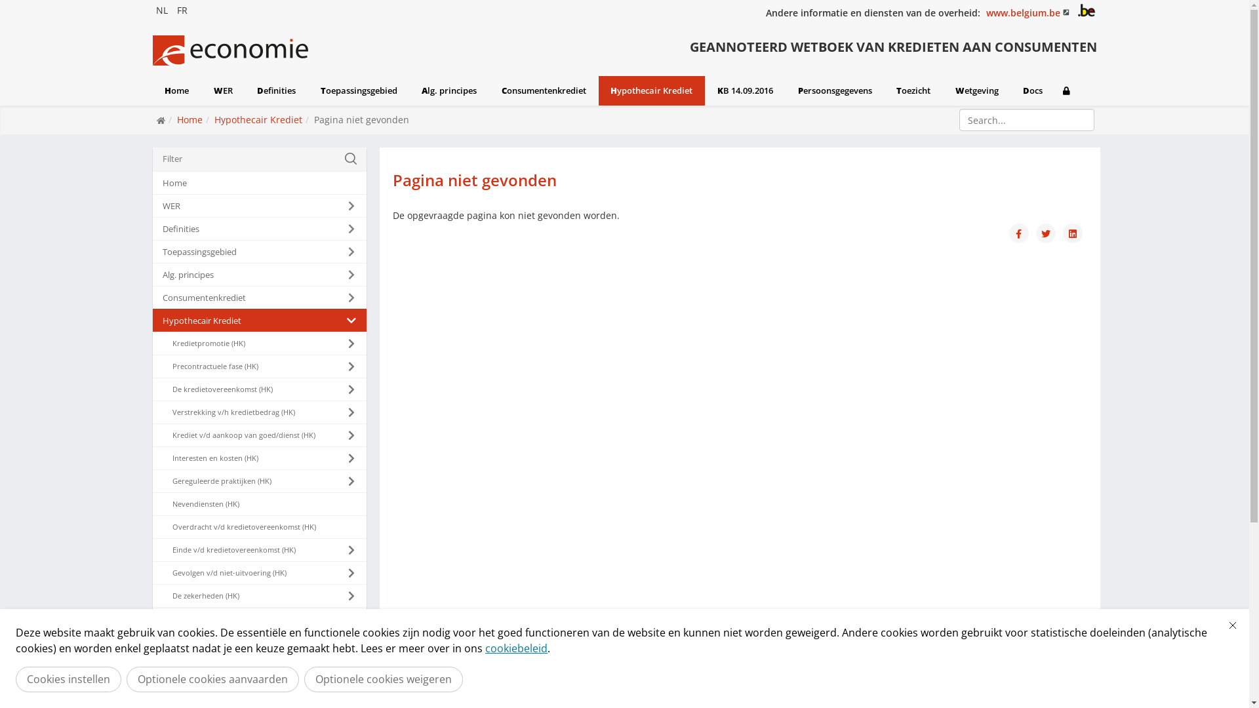 Image resolution: width=1259 pixels, height=708 pixels. Describe the element at coordinates (259, 298) in the screenshot. I see `Consumentenkrediet` at that location.